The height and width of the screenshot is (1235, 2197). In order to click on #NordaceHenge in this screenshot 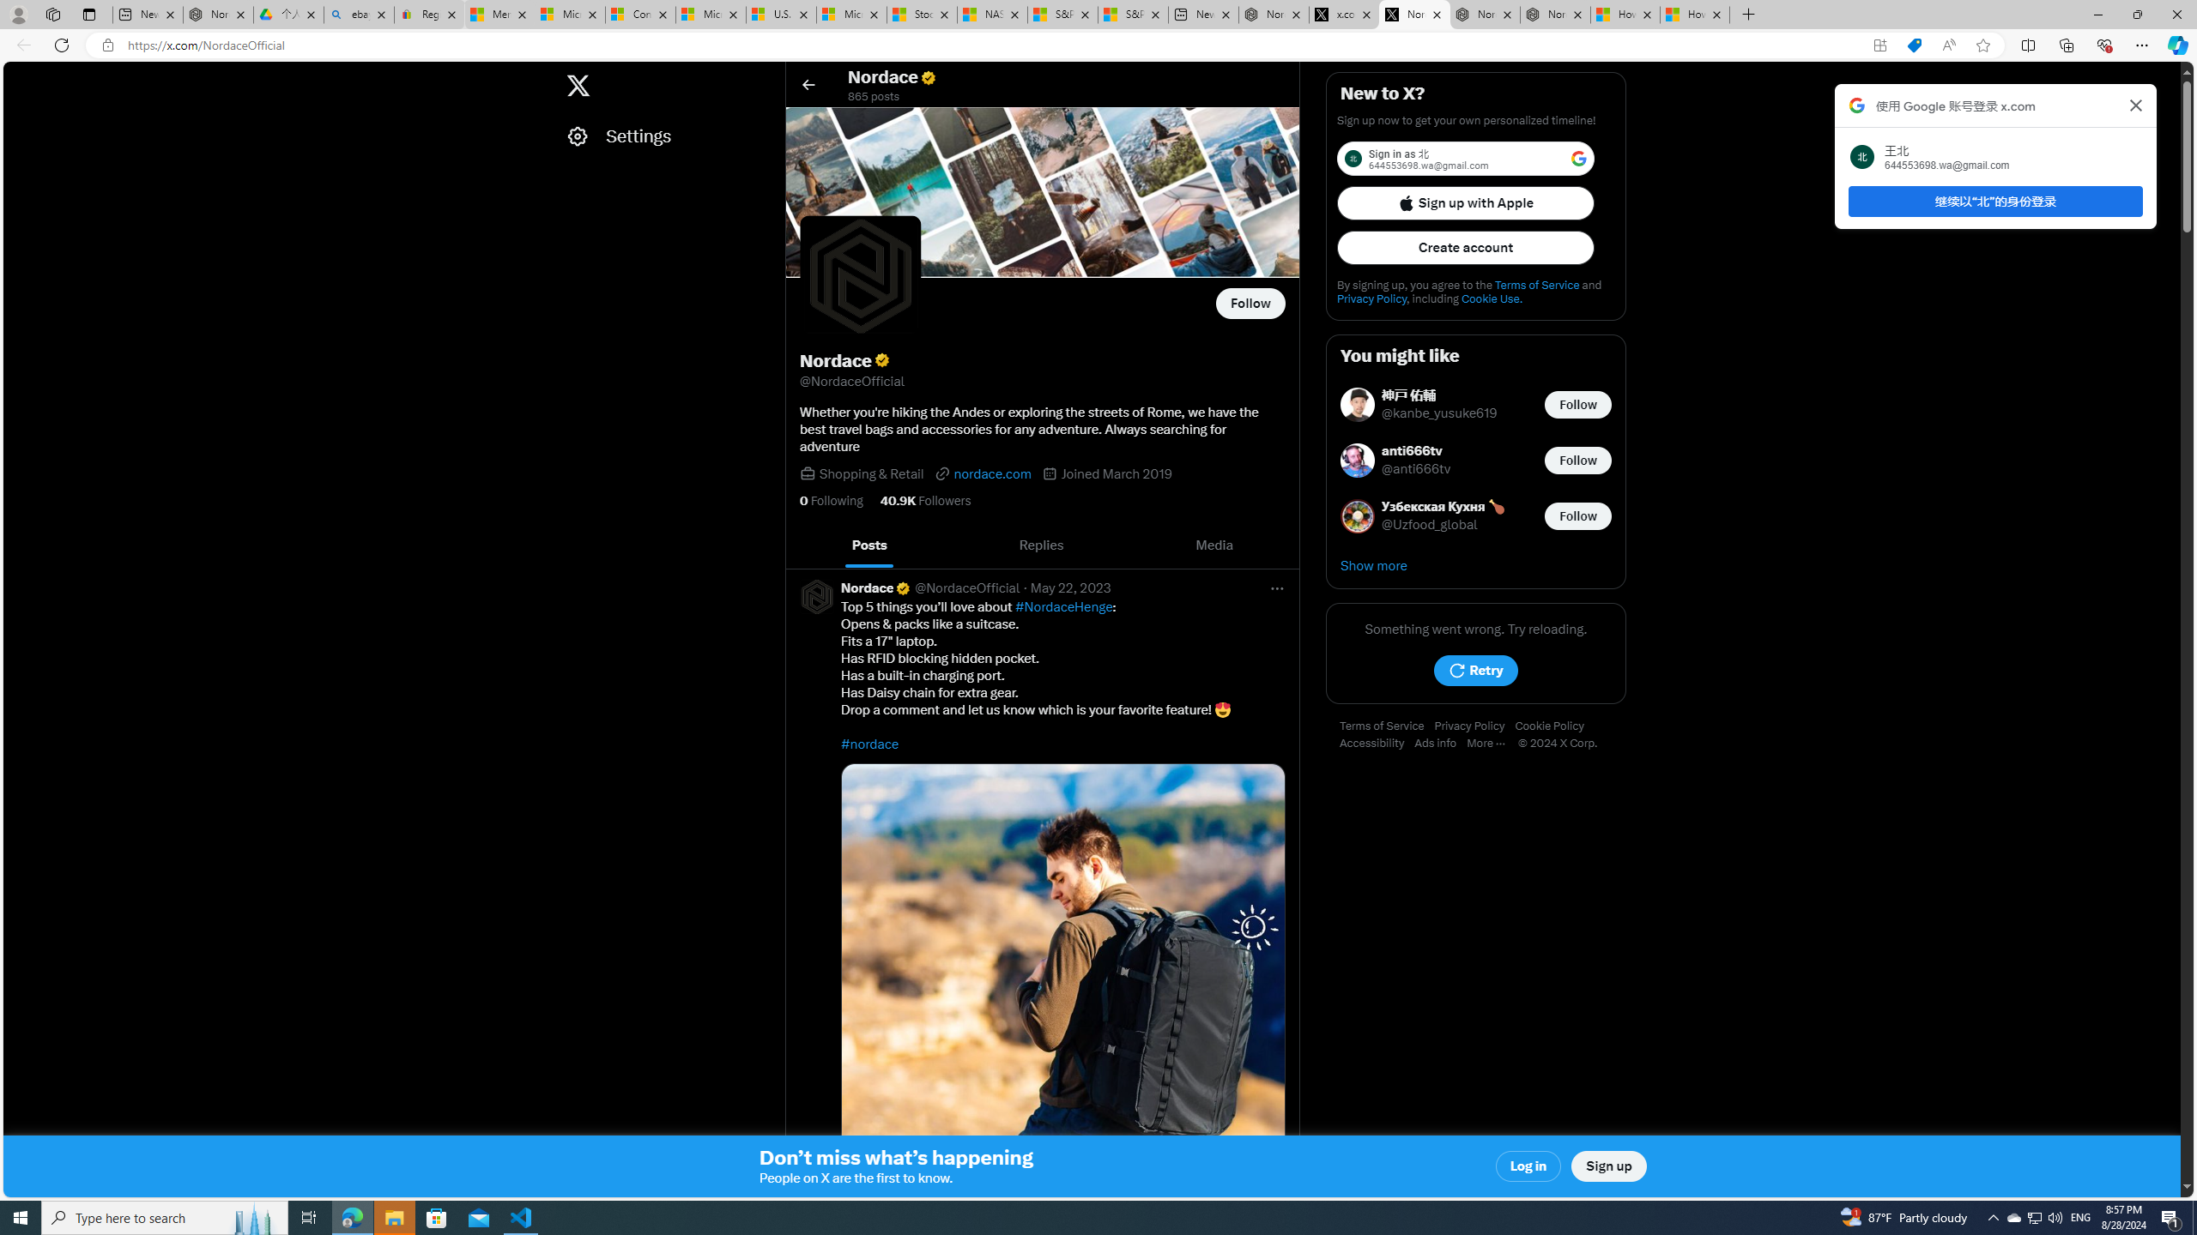, I will do `click(1064, 607)`.